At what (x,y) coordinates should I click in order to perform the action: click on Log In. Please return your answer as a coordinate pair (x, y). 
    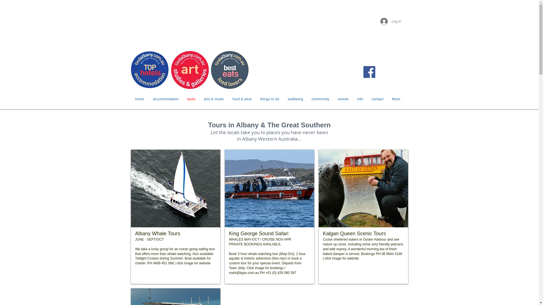
    Looking at the image, I should click on (391, 21).